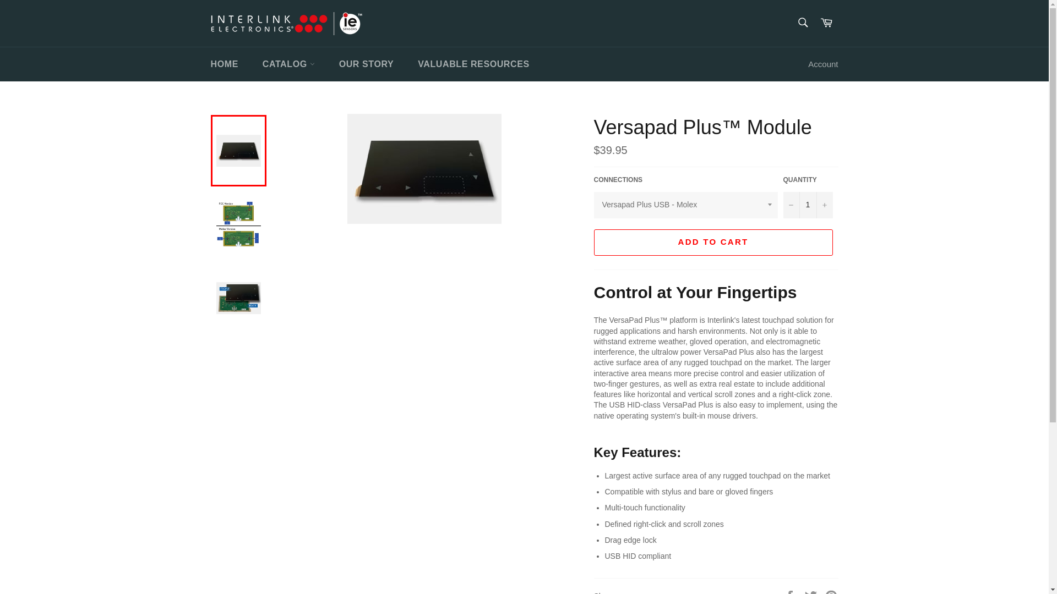 This screenshot has height=594, width=1057. What do you see at coordinates (808, 205) in the screenshot?
I see `1` at bounding box center [808, 205].